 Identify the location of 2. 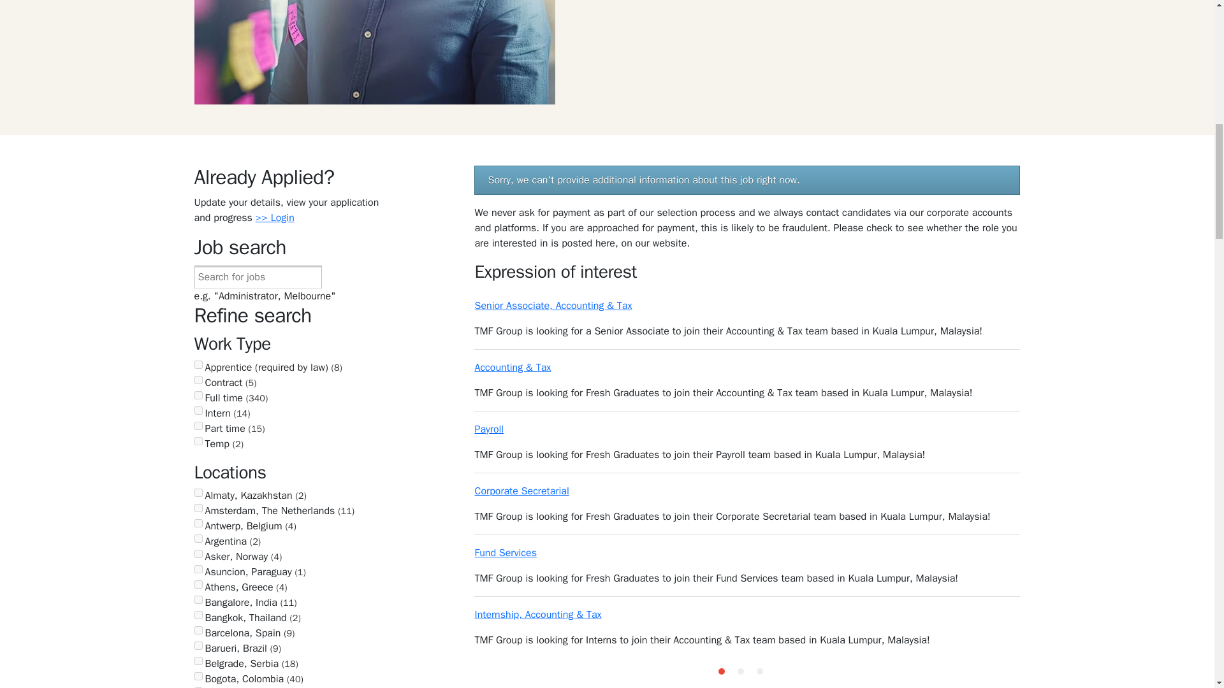
(741, 671).